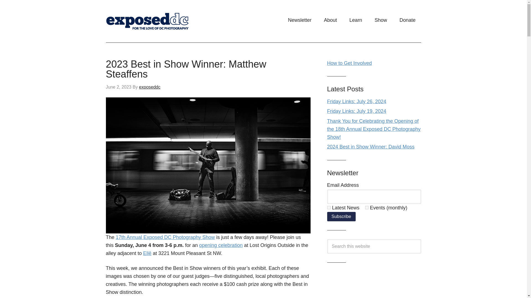 The image size is (531, 298). What do you see at coordinates (341, 216) in the screenshot?
I see `Subscribe` at bounding box center [341, 216].